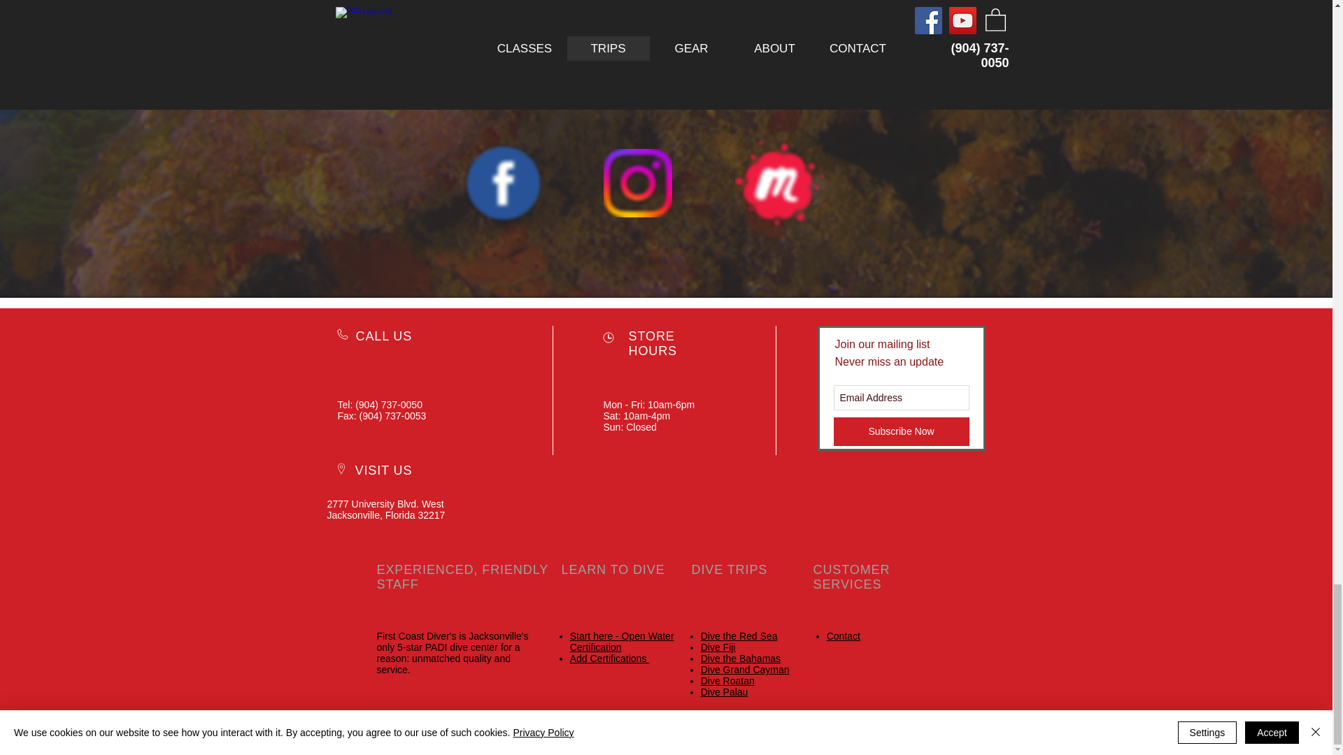 The width and height of the screenshot is (1343, 755). Describe the element at coordinates (610, 659) in the screenshot. I see `Add Certifications ` at that location.